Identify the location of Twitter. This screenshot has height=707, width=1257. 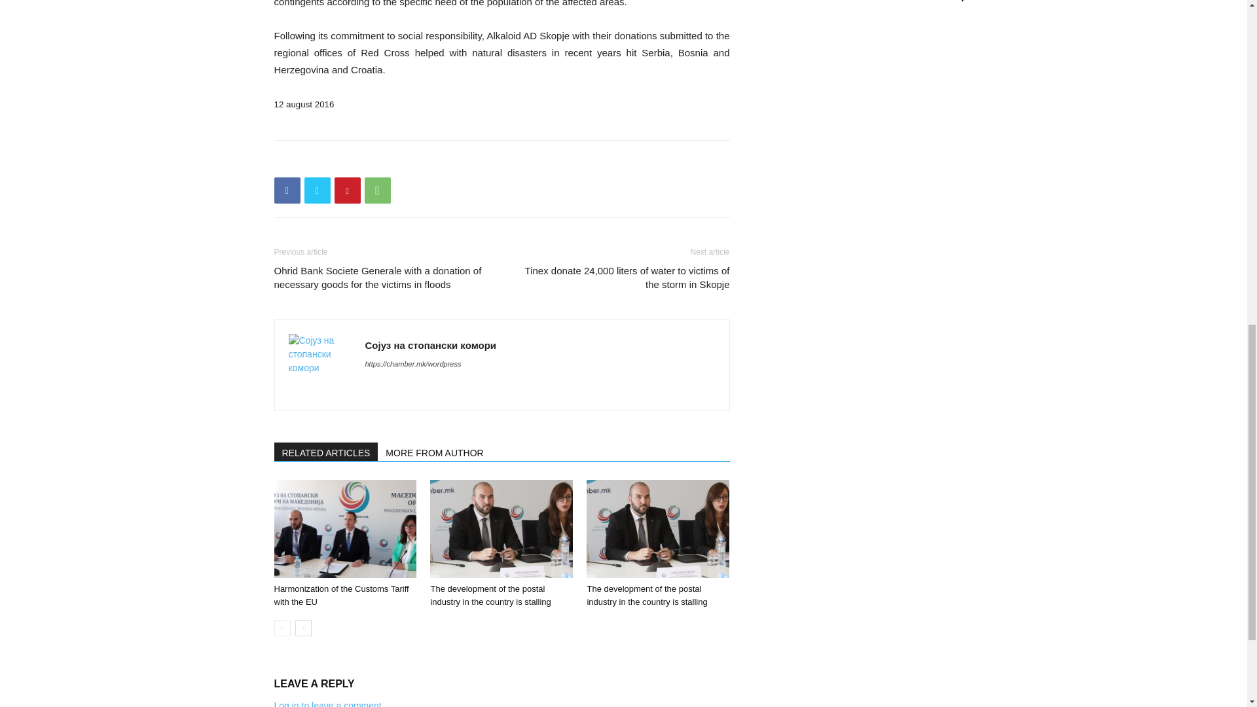
(317, 190).